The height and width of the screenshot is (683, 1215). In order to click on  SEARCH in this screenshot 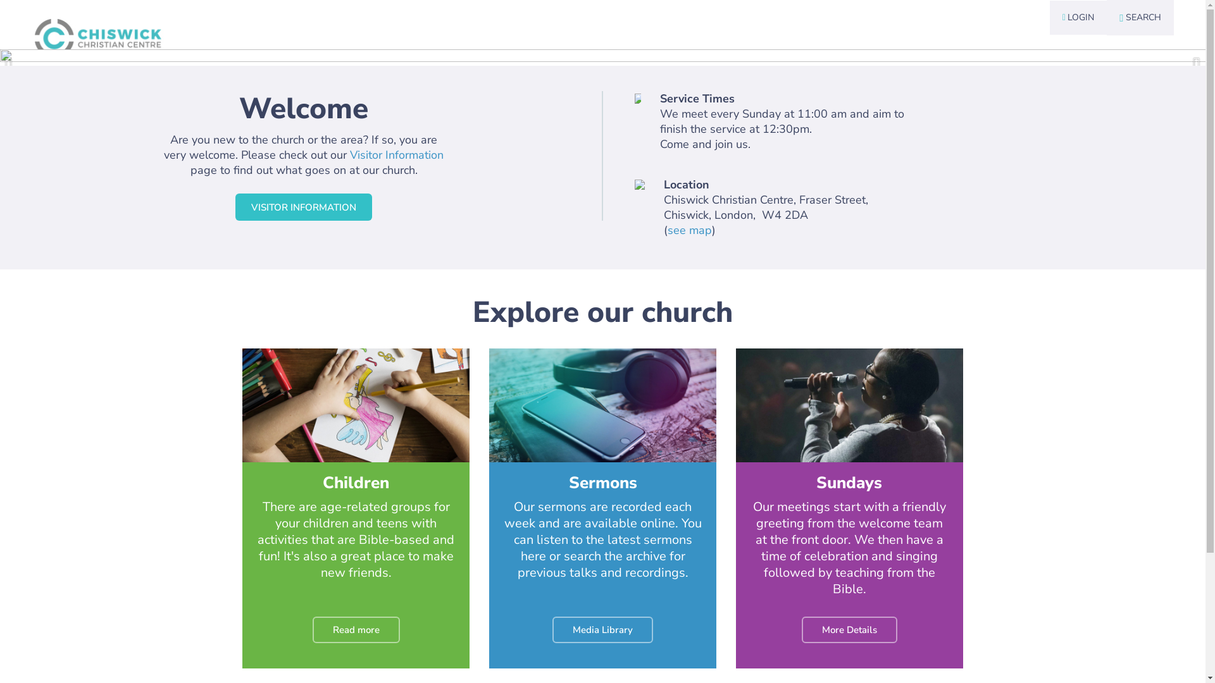, I will do `click(1140, 18)`.